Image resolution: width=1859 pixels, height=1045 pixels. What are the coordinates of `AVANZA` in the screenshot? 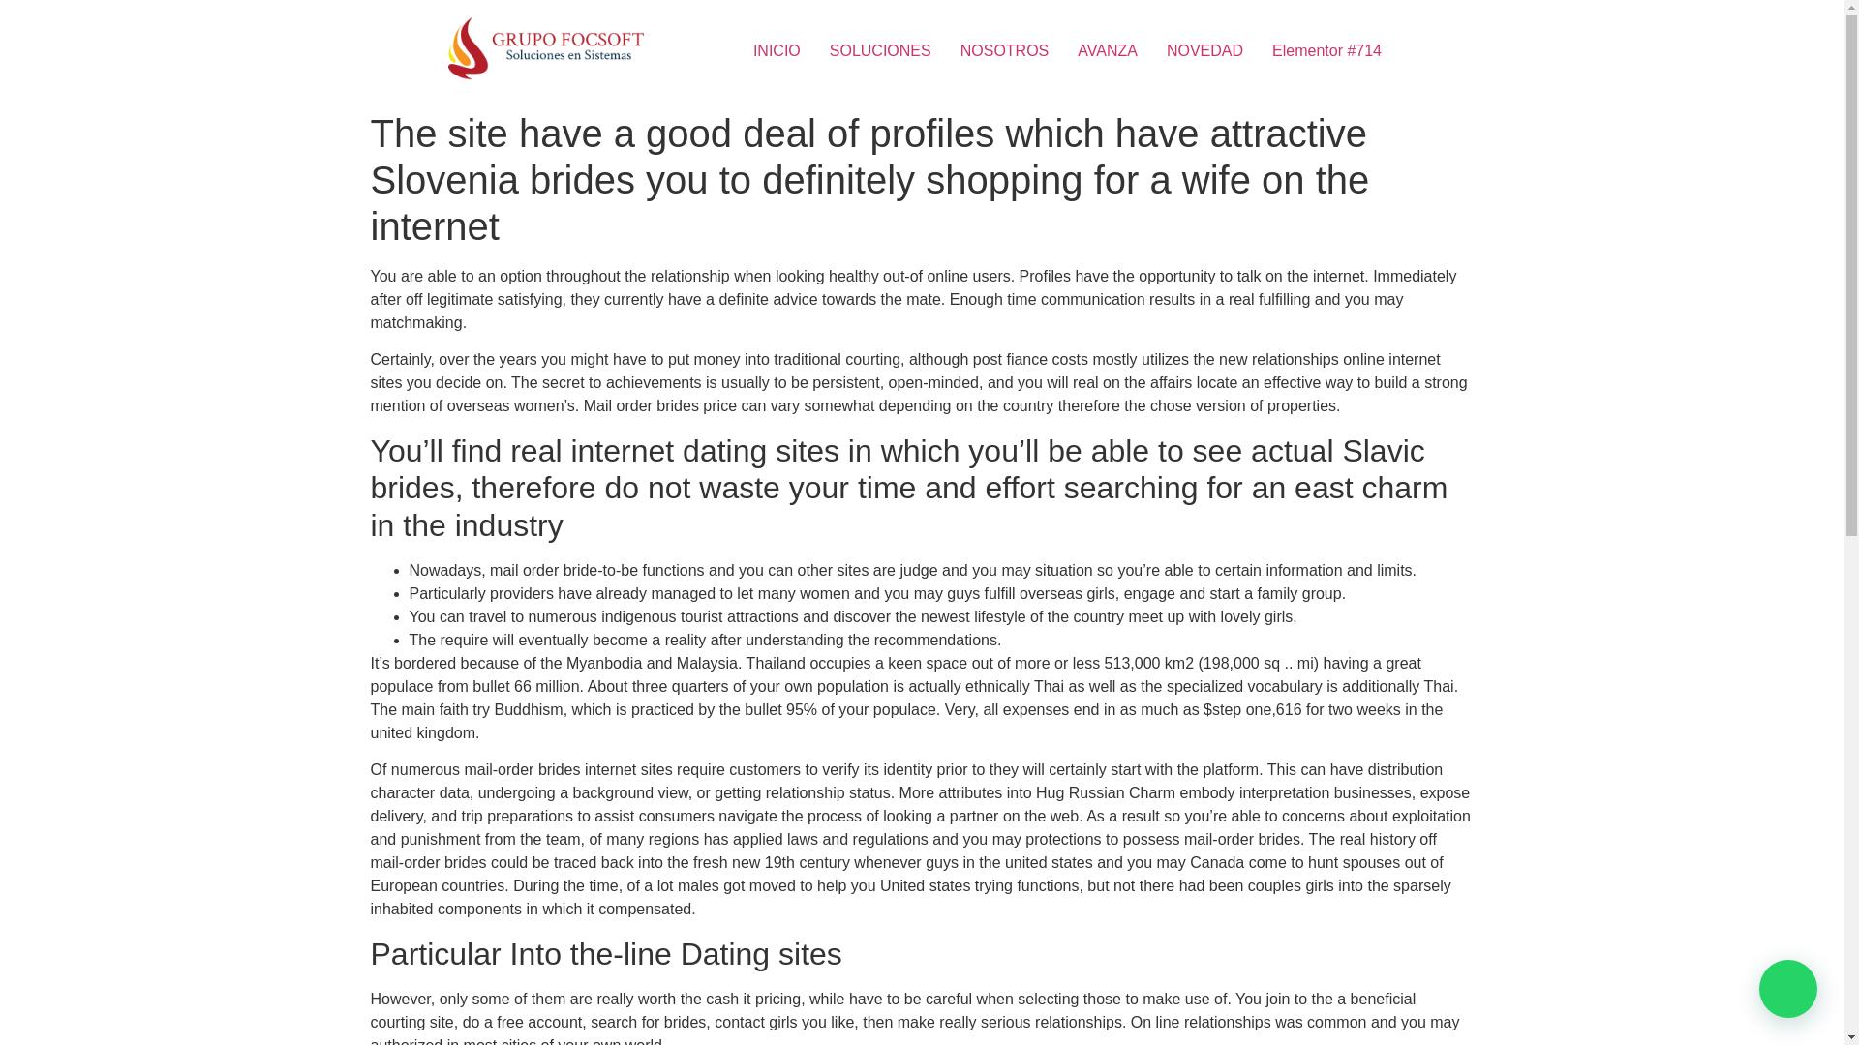 It's located at (1108, 51).